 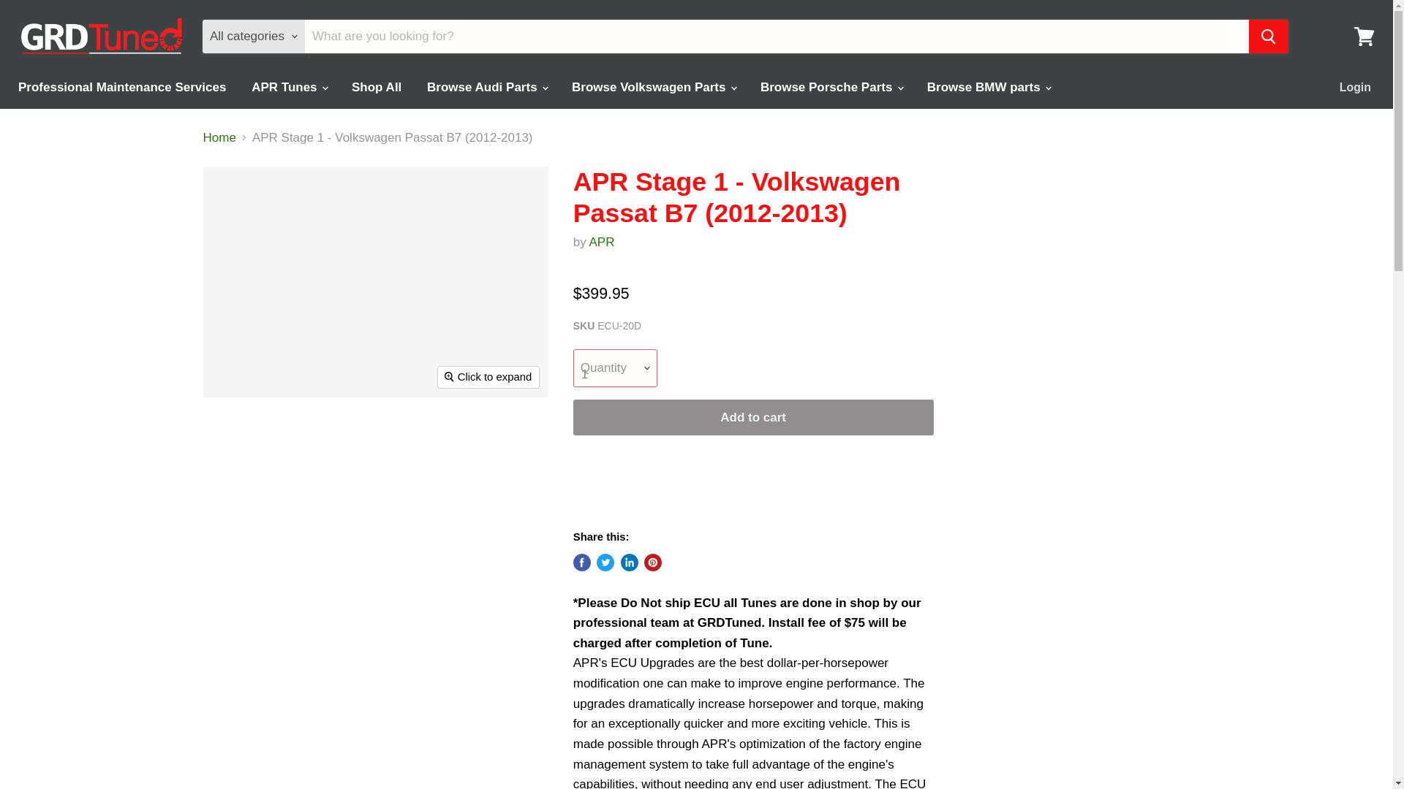 I want to click on Browse Audi Parts, so click(x=486, y=88).